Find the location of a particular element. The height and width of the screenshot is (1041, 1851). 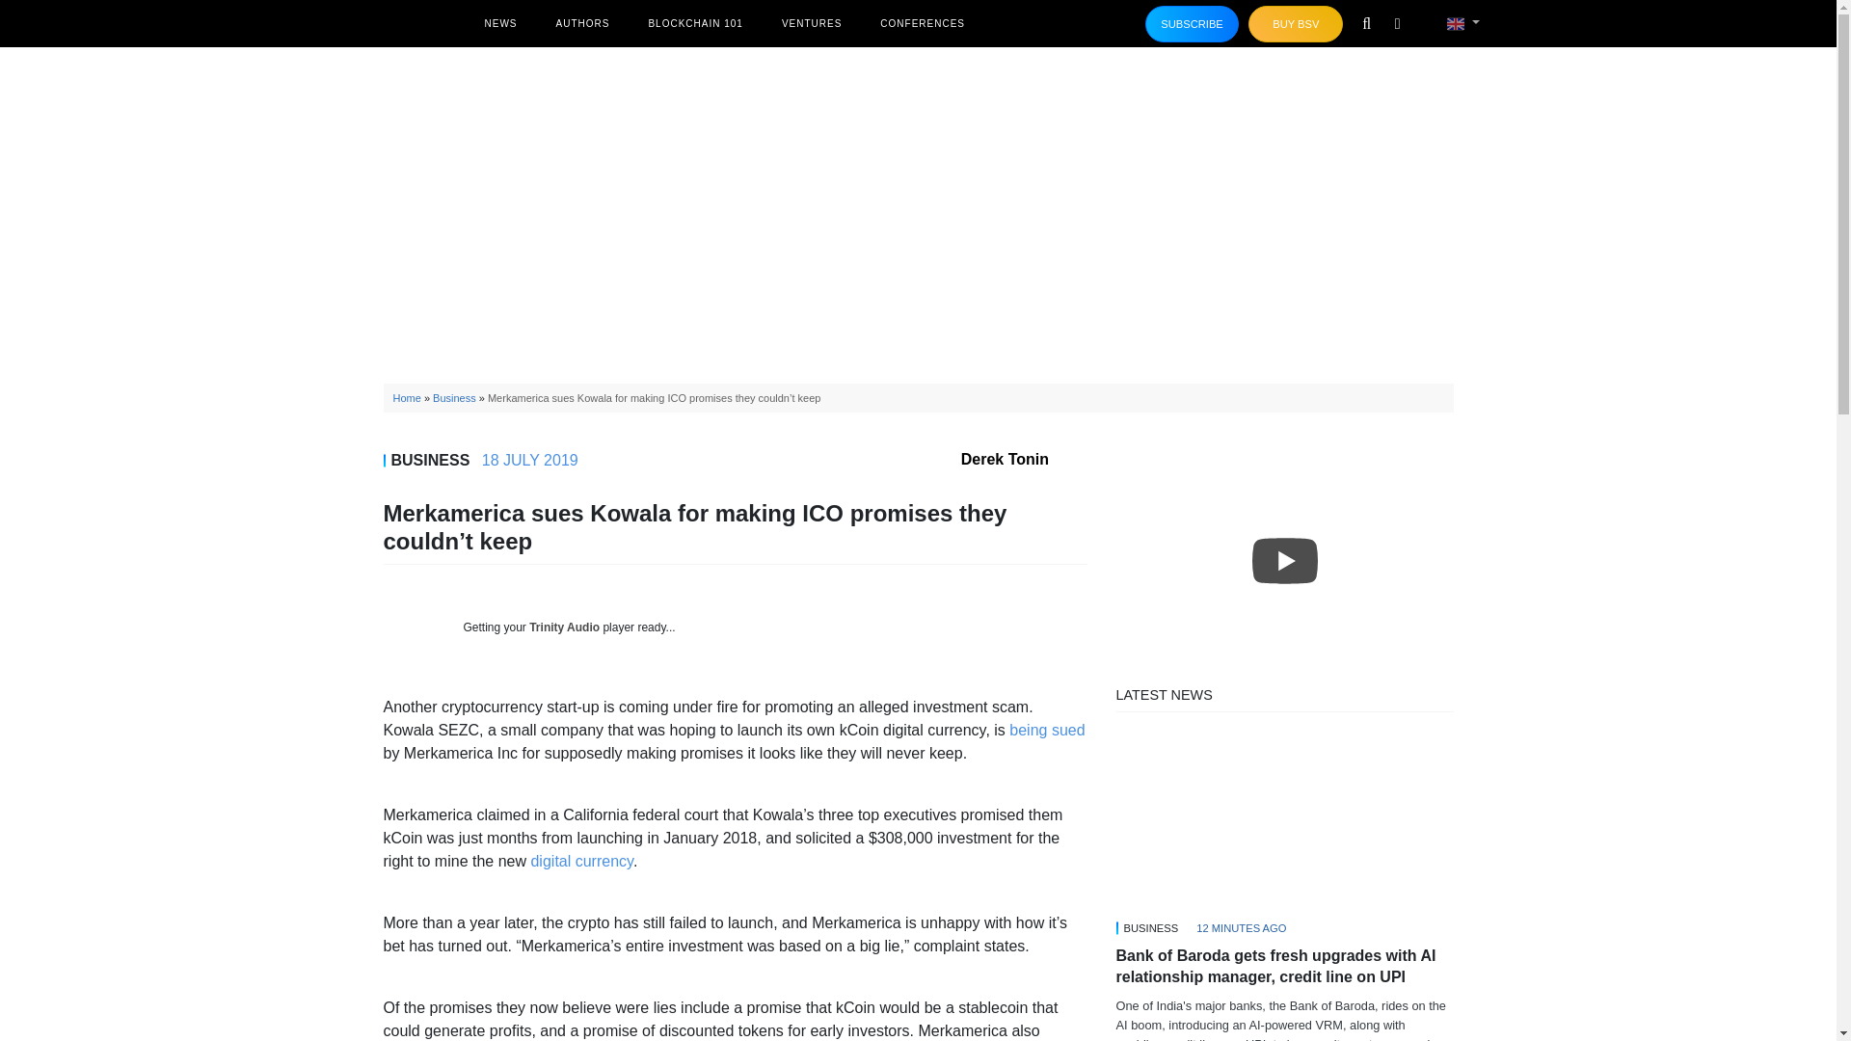

digital currency is located at coordinates (580, 860).